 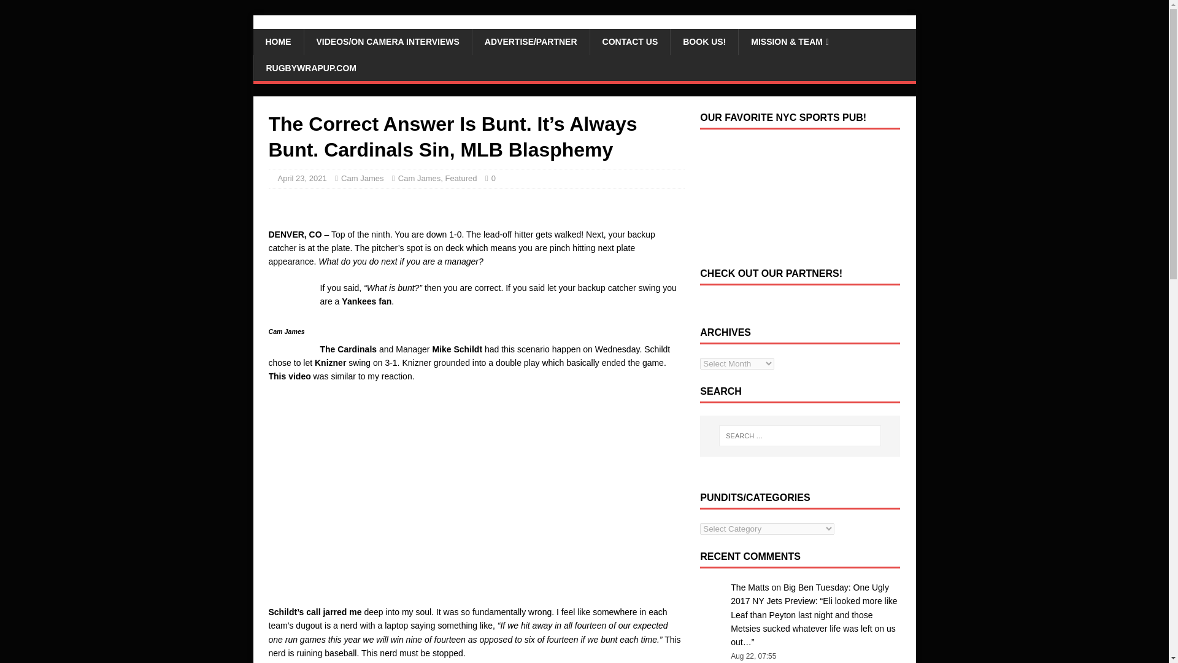 I want to click on April 23, 2021, so click(x=301, y=178).